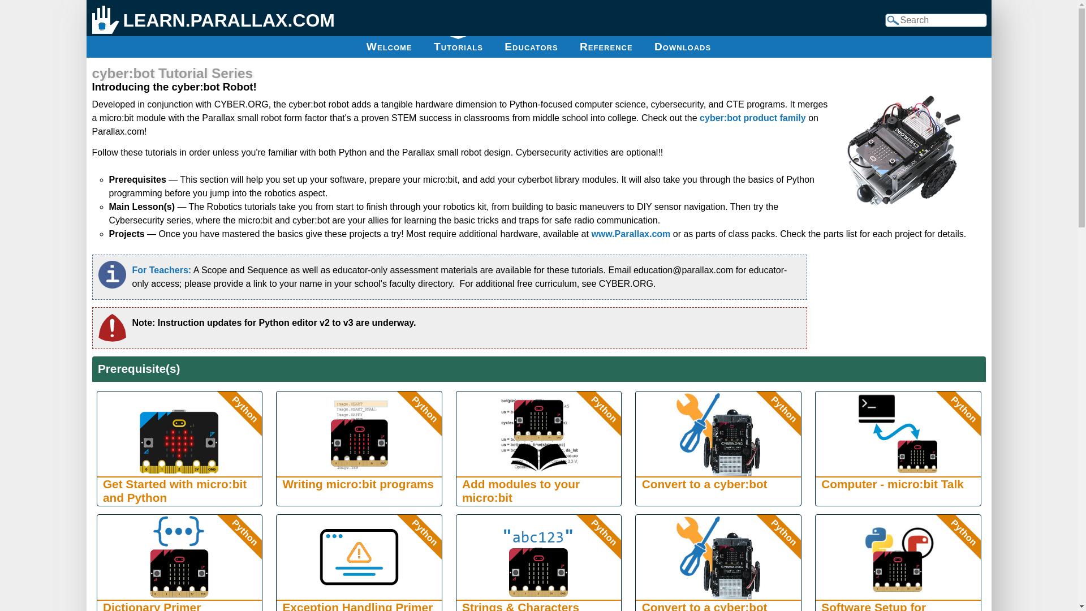  Describe the element at coordinates (898, 434) in the screenshot. I see `Computer - micro:bit Talk` at that location.